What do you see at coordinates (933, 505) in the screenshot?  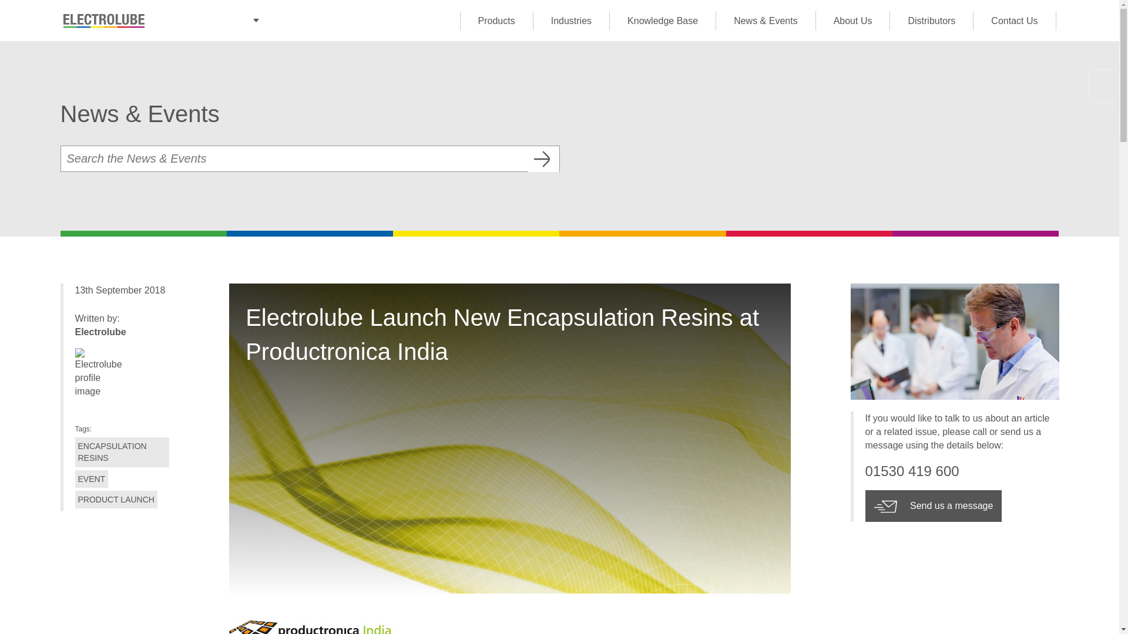 I see `Send us a message` at bounding box center [933, 505].